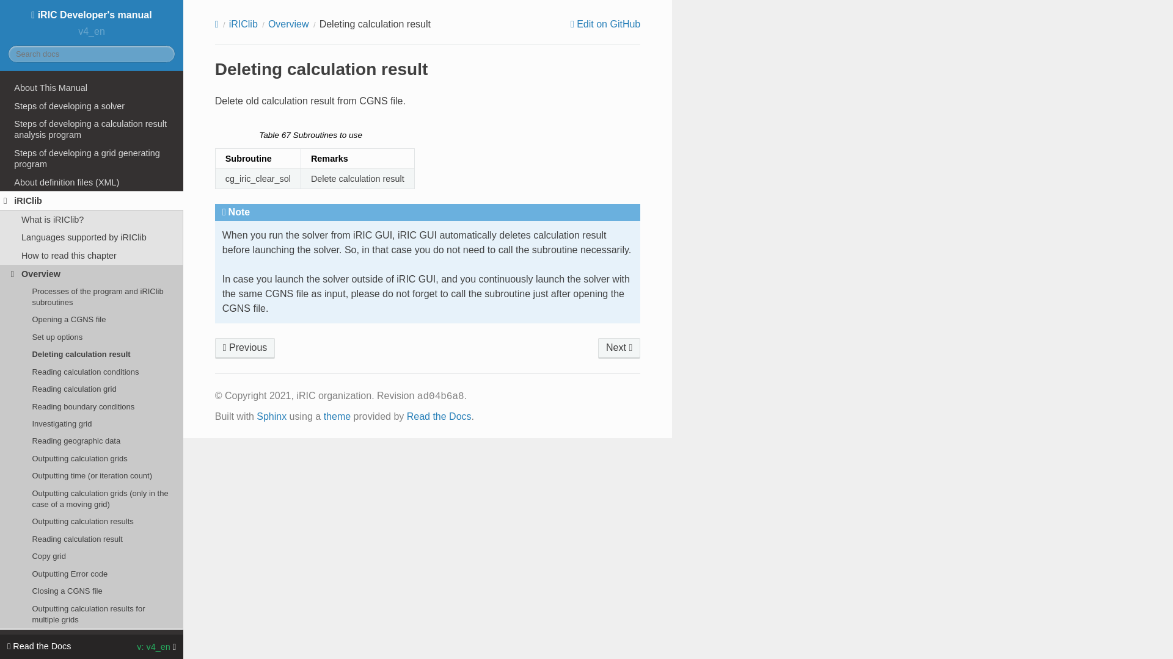  What do you see at coordinates (92, 159) in the screenshot?
I see `Steps of developing a grid generating program` at bounding box center [92, 159].